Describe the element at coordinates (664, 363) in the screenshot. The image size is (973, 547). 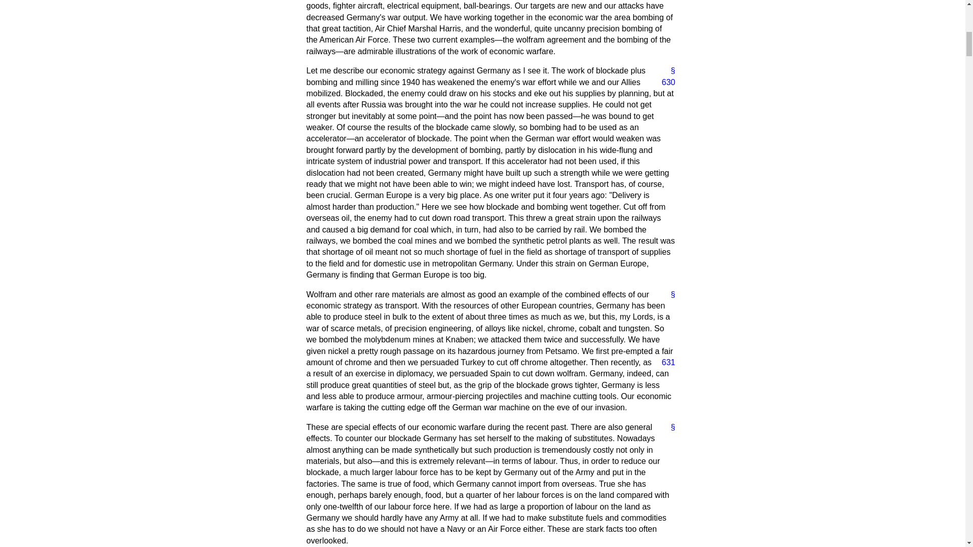
I see `631` at that location.